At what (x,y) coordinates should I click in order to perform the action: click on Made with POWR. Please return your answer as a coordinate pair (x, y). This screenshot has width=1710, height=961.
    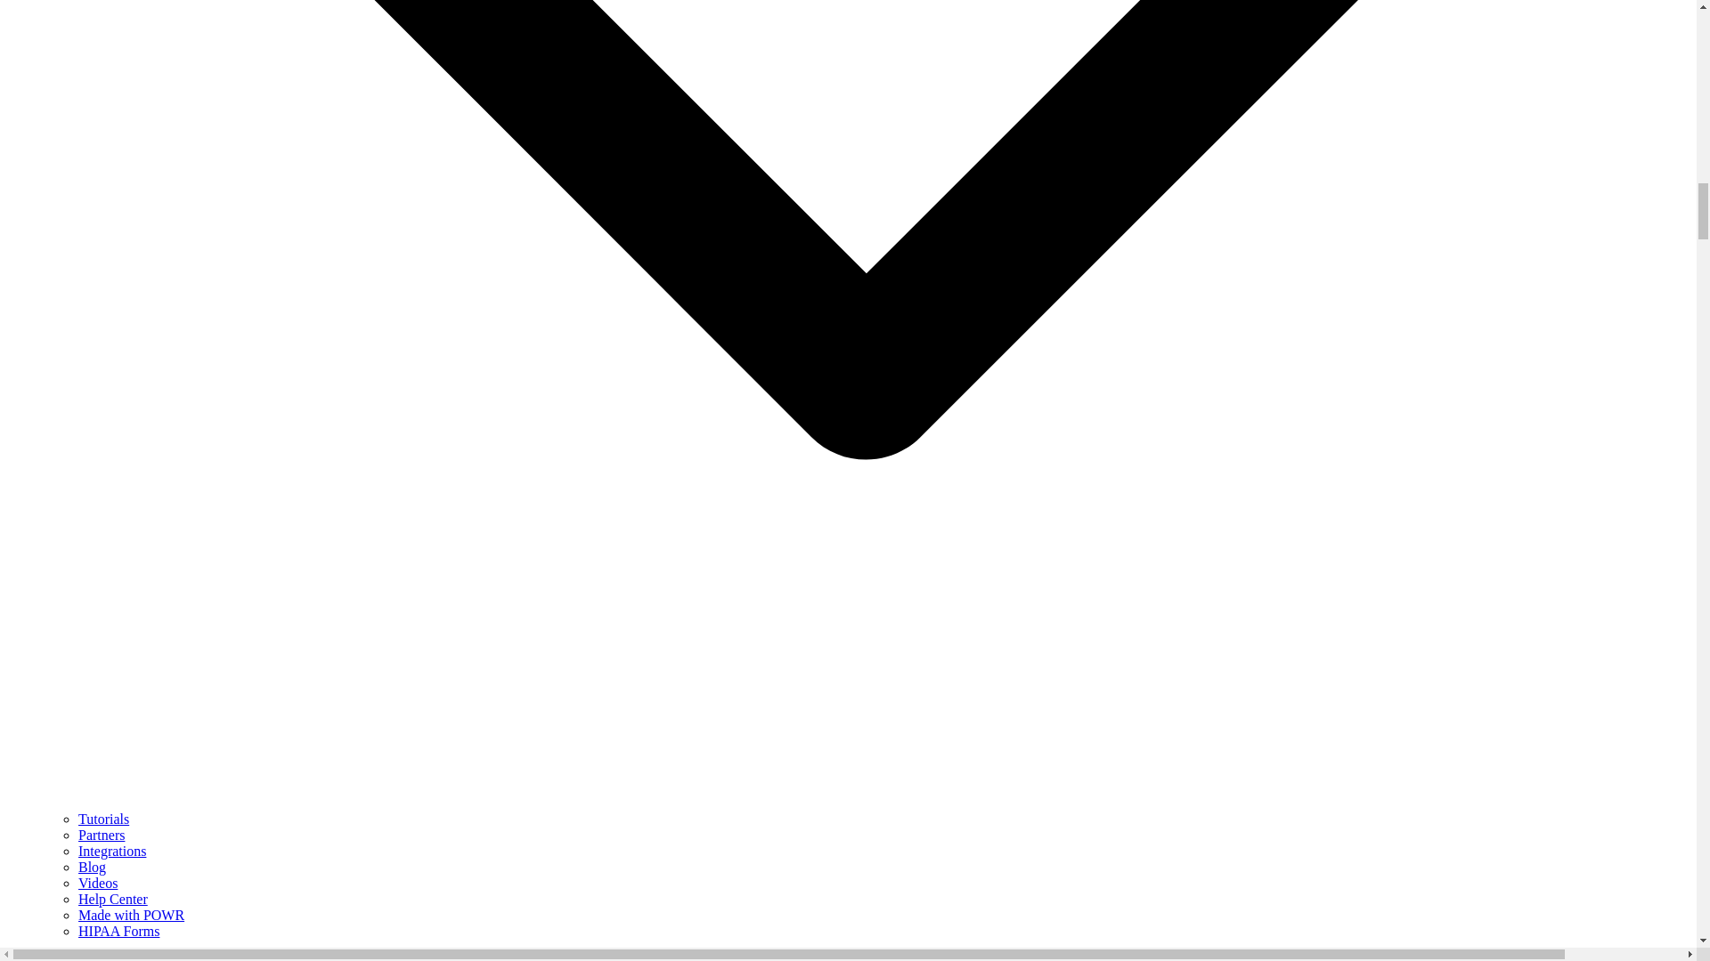
    Looking at the image, I should click on (132, 915).